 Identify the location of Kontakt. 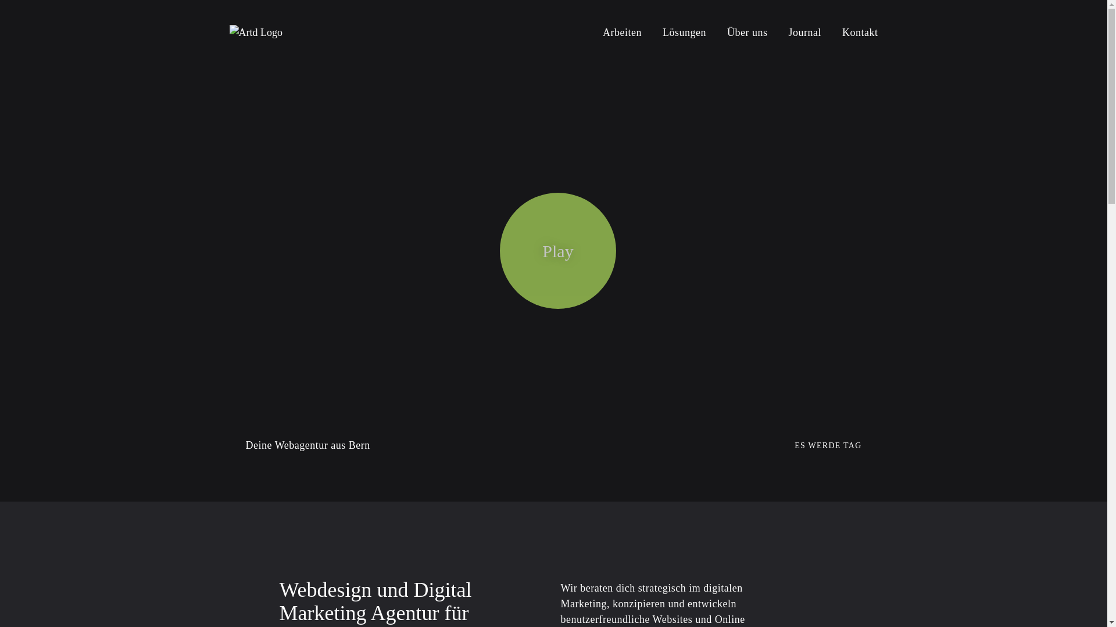
(855, 33).